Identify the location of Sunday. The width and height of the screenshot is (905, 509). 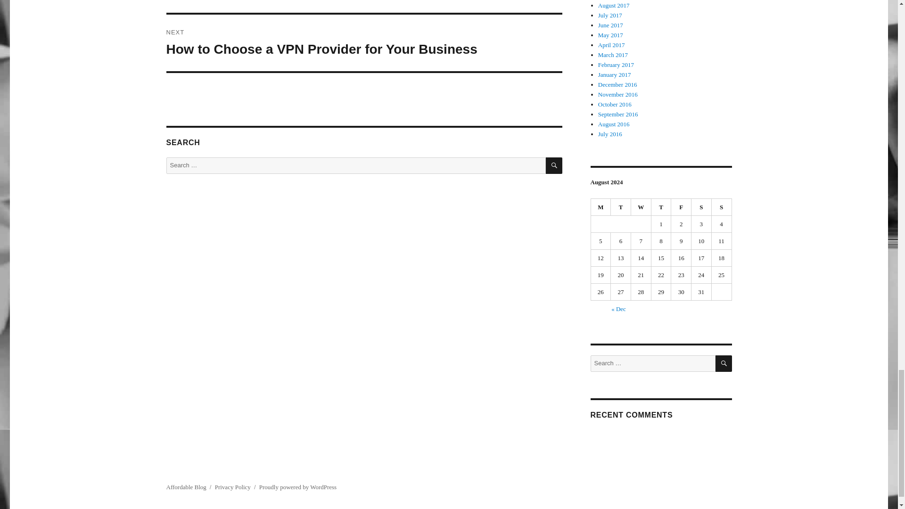
(722, 207).